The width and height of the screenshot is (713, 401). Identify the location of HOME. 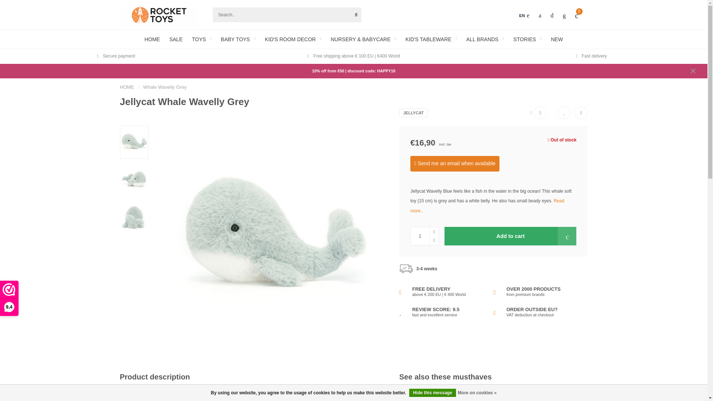
(127, 87).